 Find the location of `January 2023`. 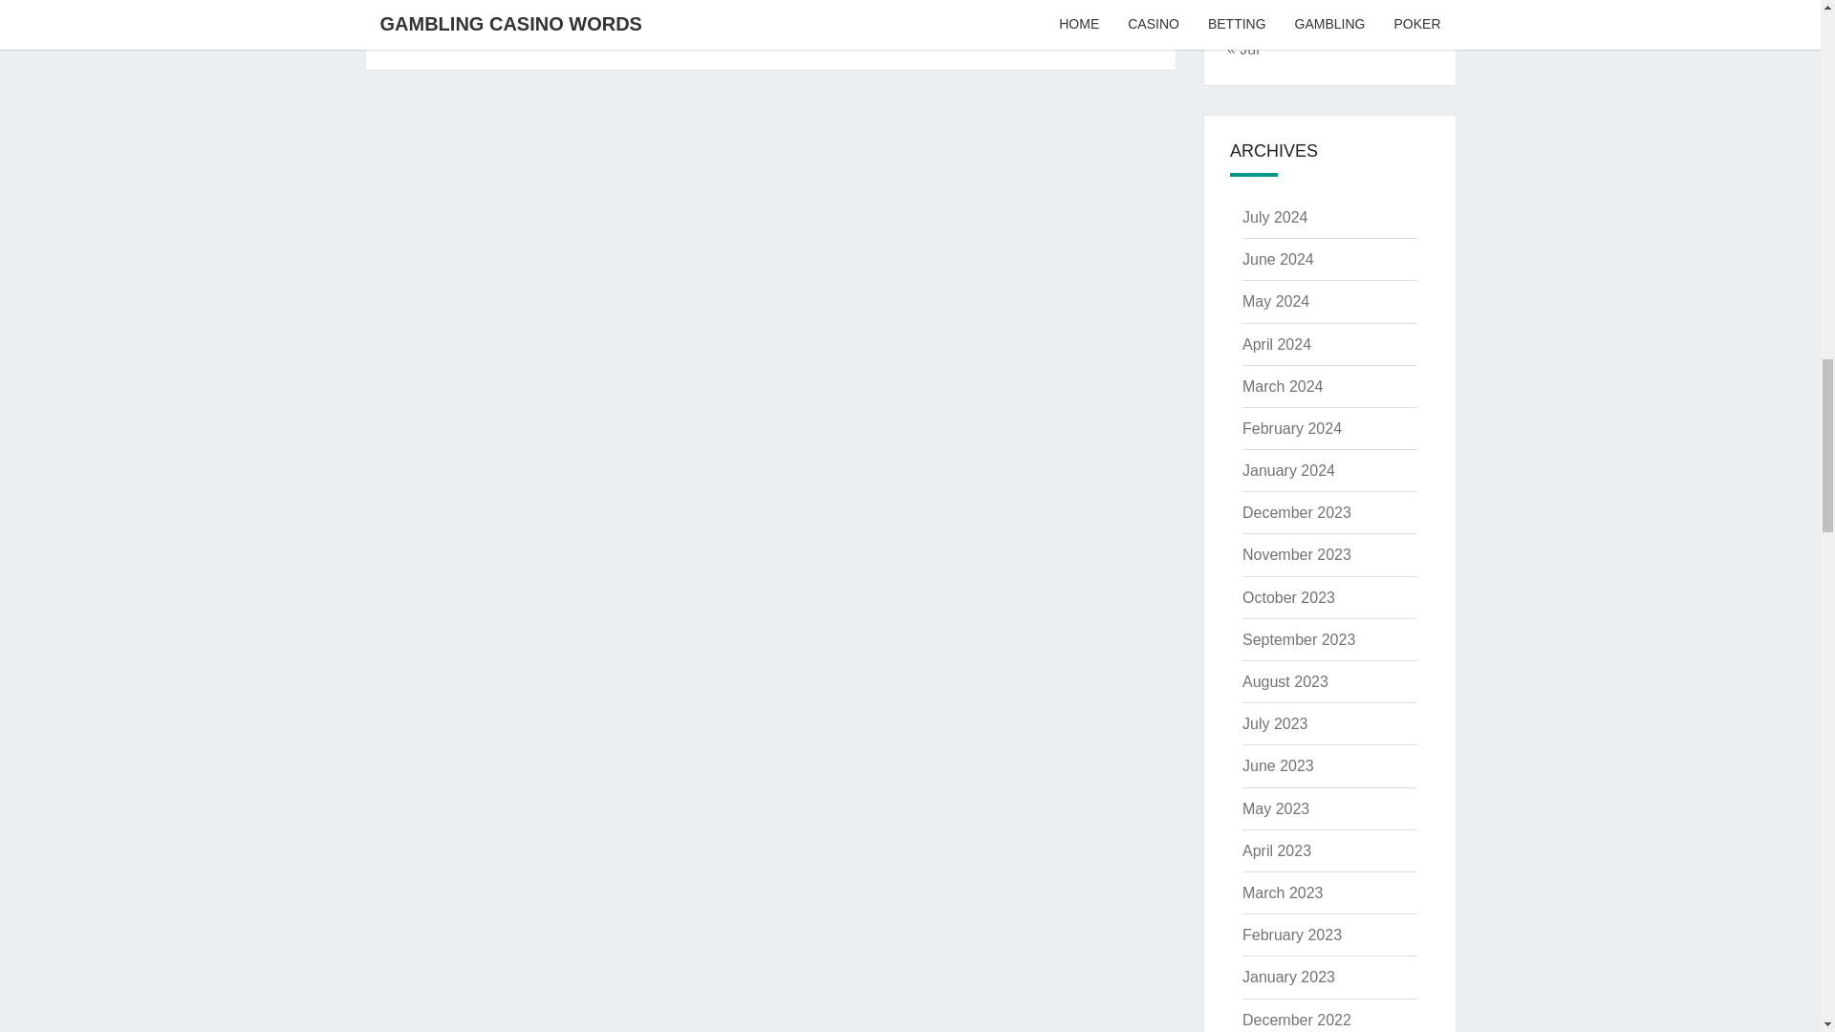

January 2023 is located at coordinates (1288, 977).